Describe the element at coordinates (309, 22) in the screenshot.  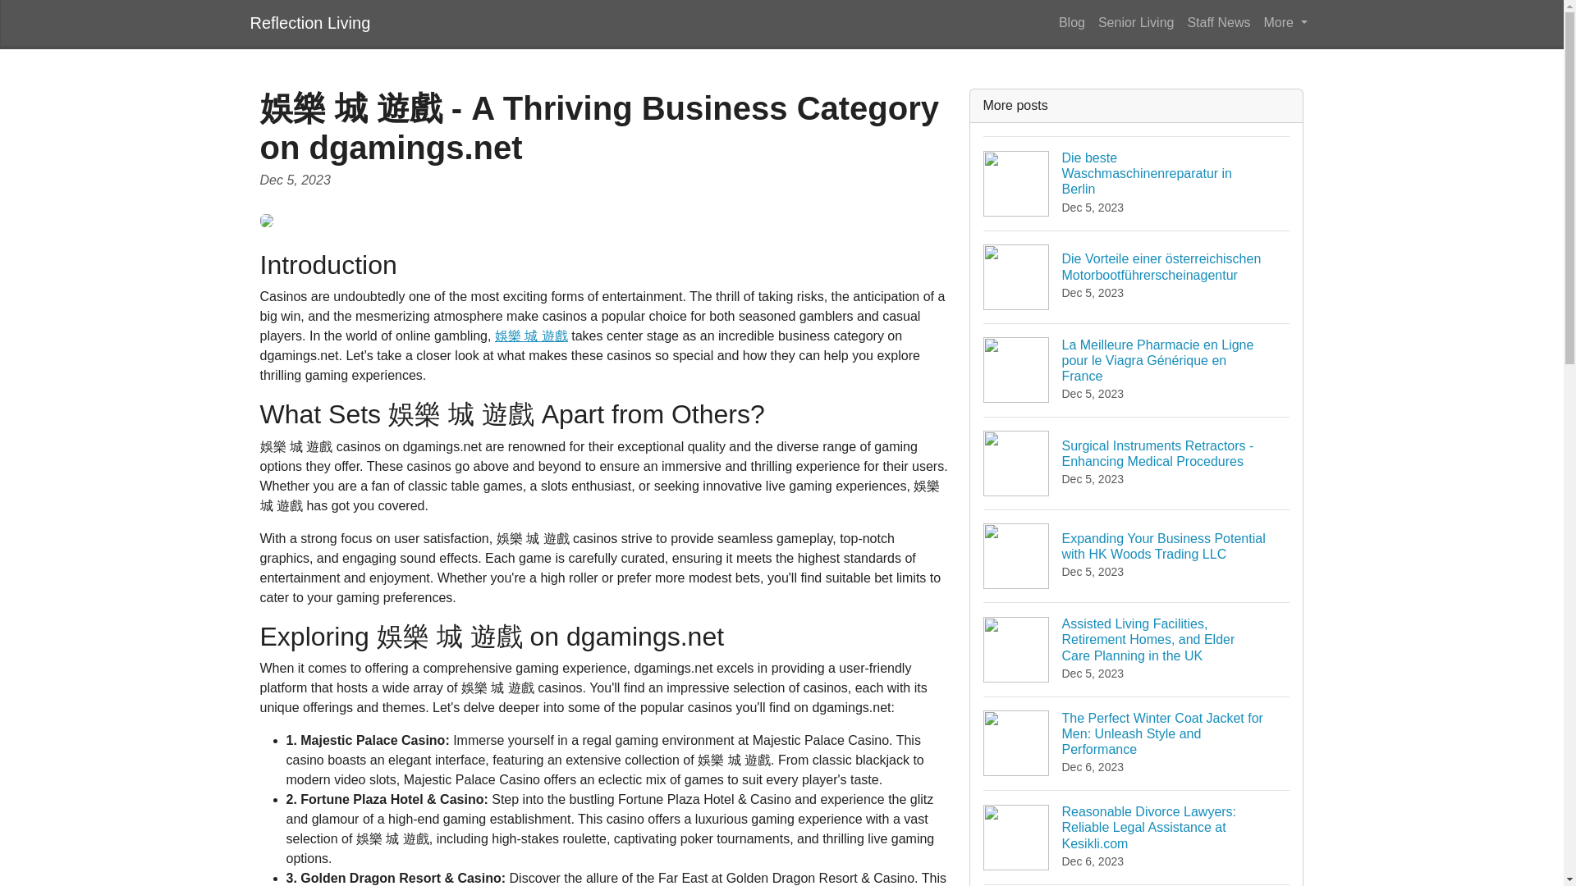
I see `Staff News` at that location.